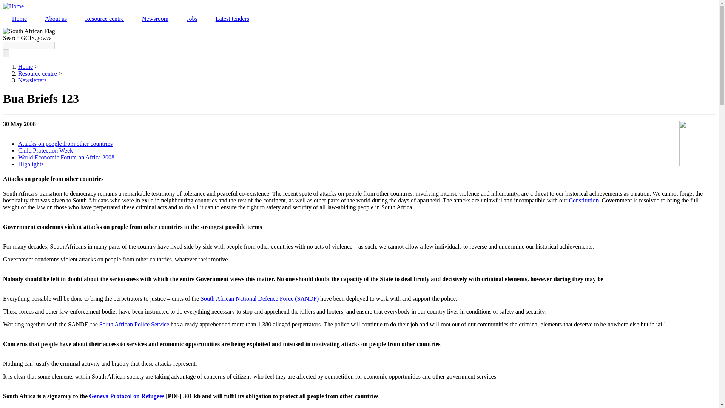 Image resolution: width=725 pixels, height=408 pixels. Describe the element at coordinates (134, 324) in the screenshot. I see `South African Police Service` at that location.